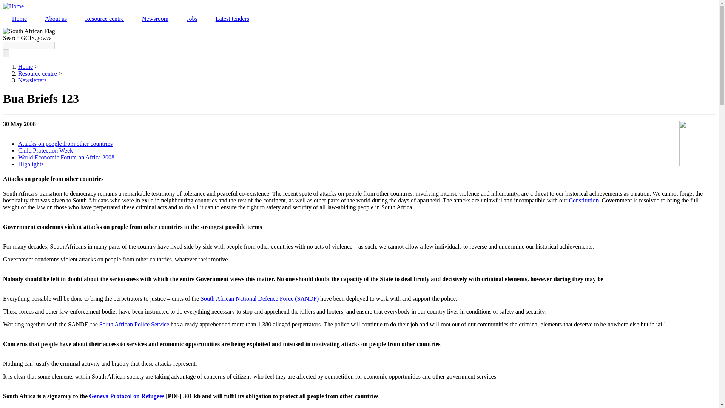 Image resolution: width=725 pixels, height=408 pixels. Describe the element at coordinates (134, 324) in the screenshot. I see `South African Police Service` at that location.